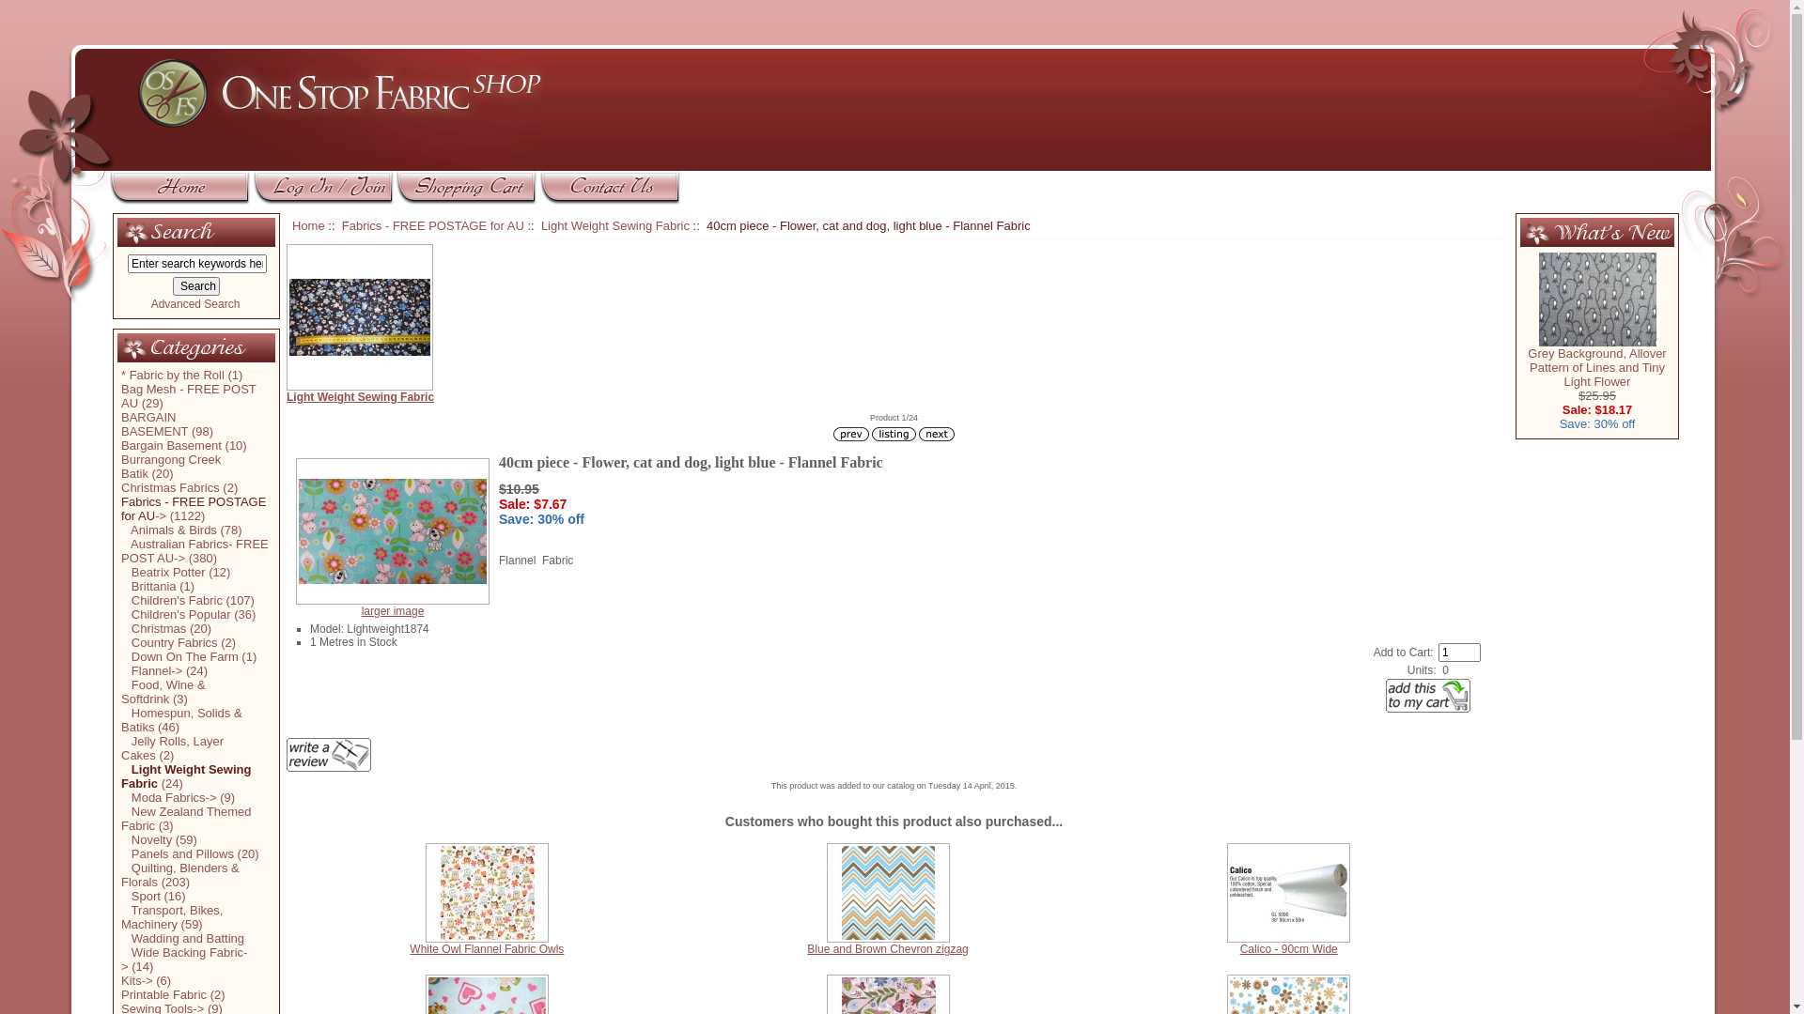  Describe the element at coordinates (887, 948) in the screenshot. I see `Blue and Brown Chevron zigzag` at that location.